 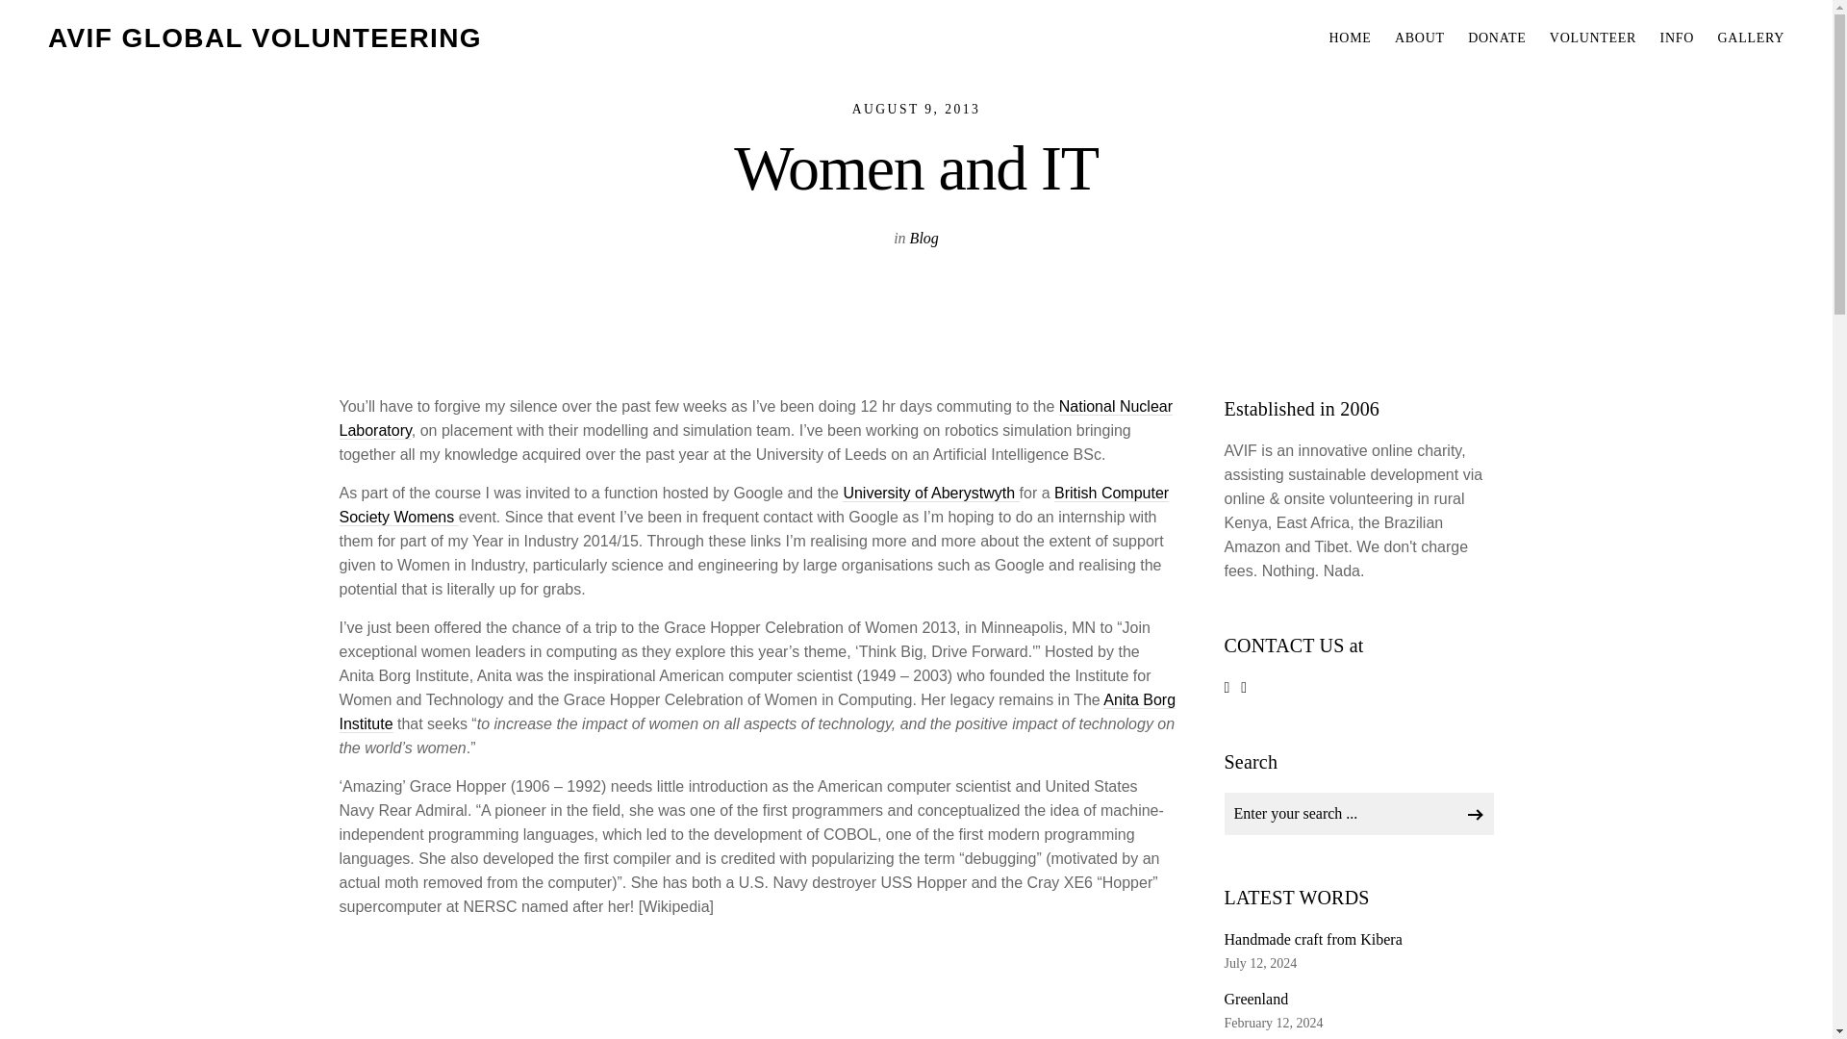 I want to click on GALLERY, so click(x=1751, y=38).